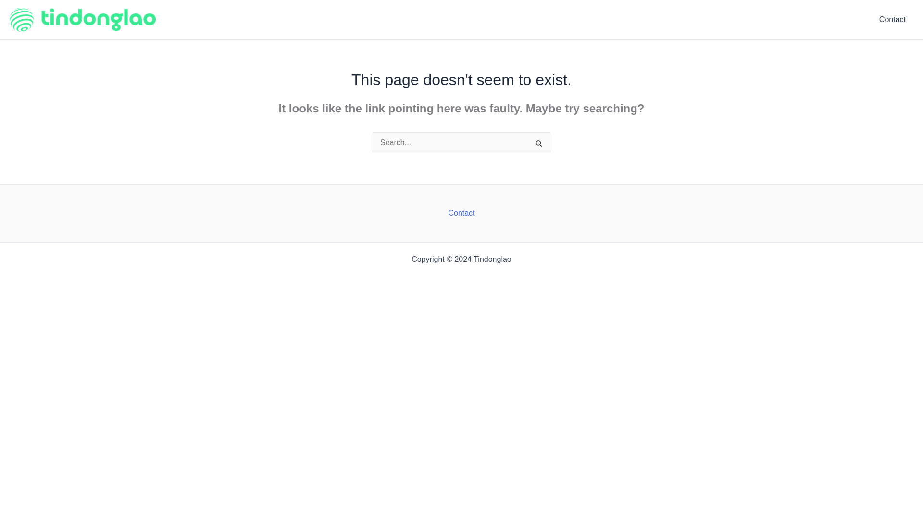  I want to click on Contact, so click(461, 213).